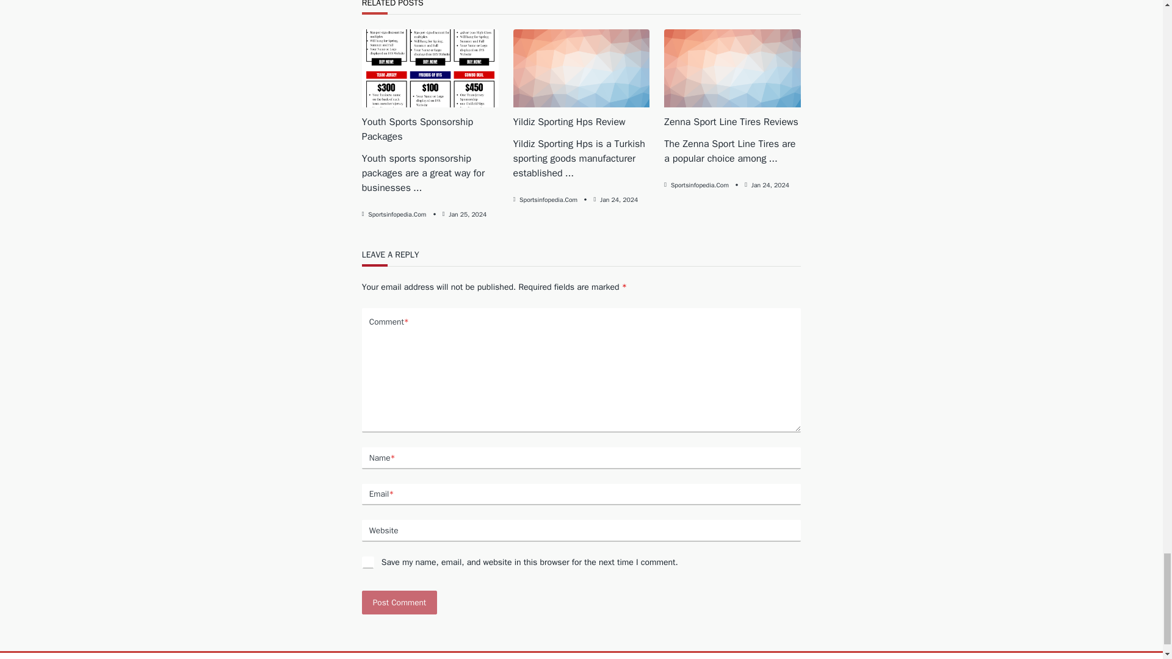 Image resolution: width=1172 pixels, height=659 pixels. What do you see at coordinates (569, 122) in the screenshot?
I see `Yildiz Sporting Hps Review` at bounding box center [569, 122].